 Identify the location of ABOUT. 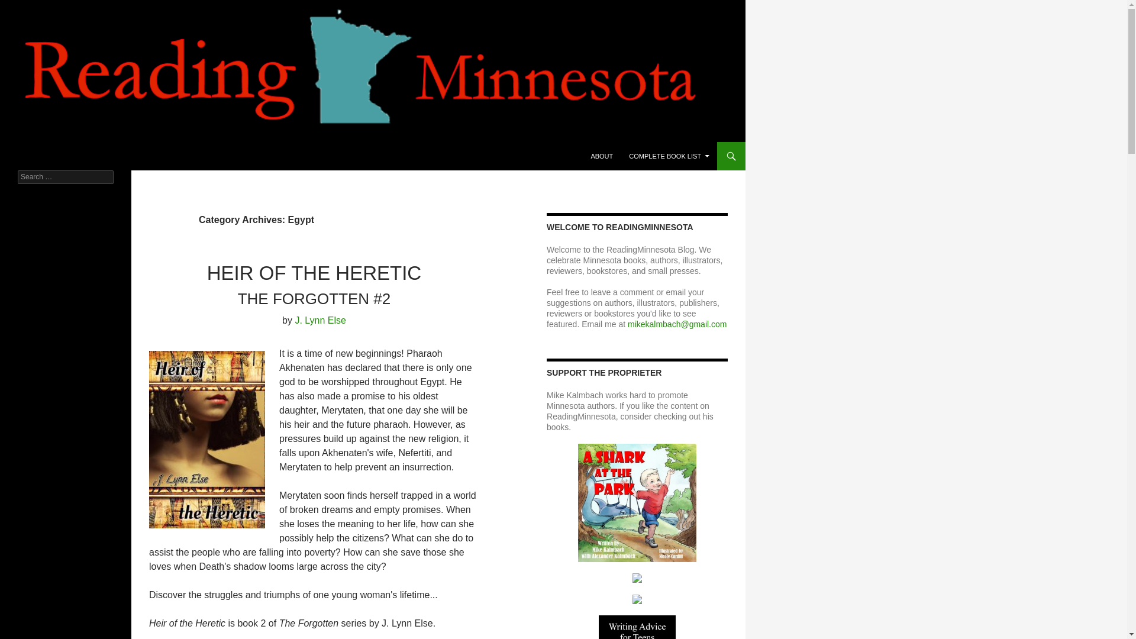
(602, 156).